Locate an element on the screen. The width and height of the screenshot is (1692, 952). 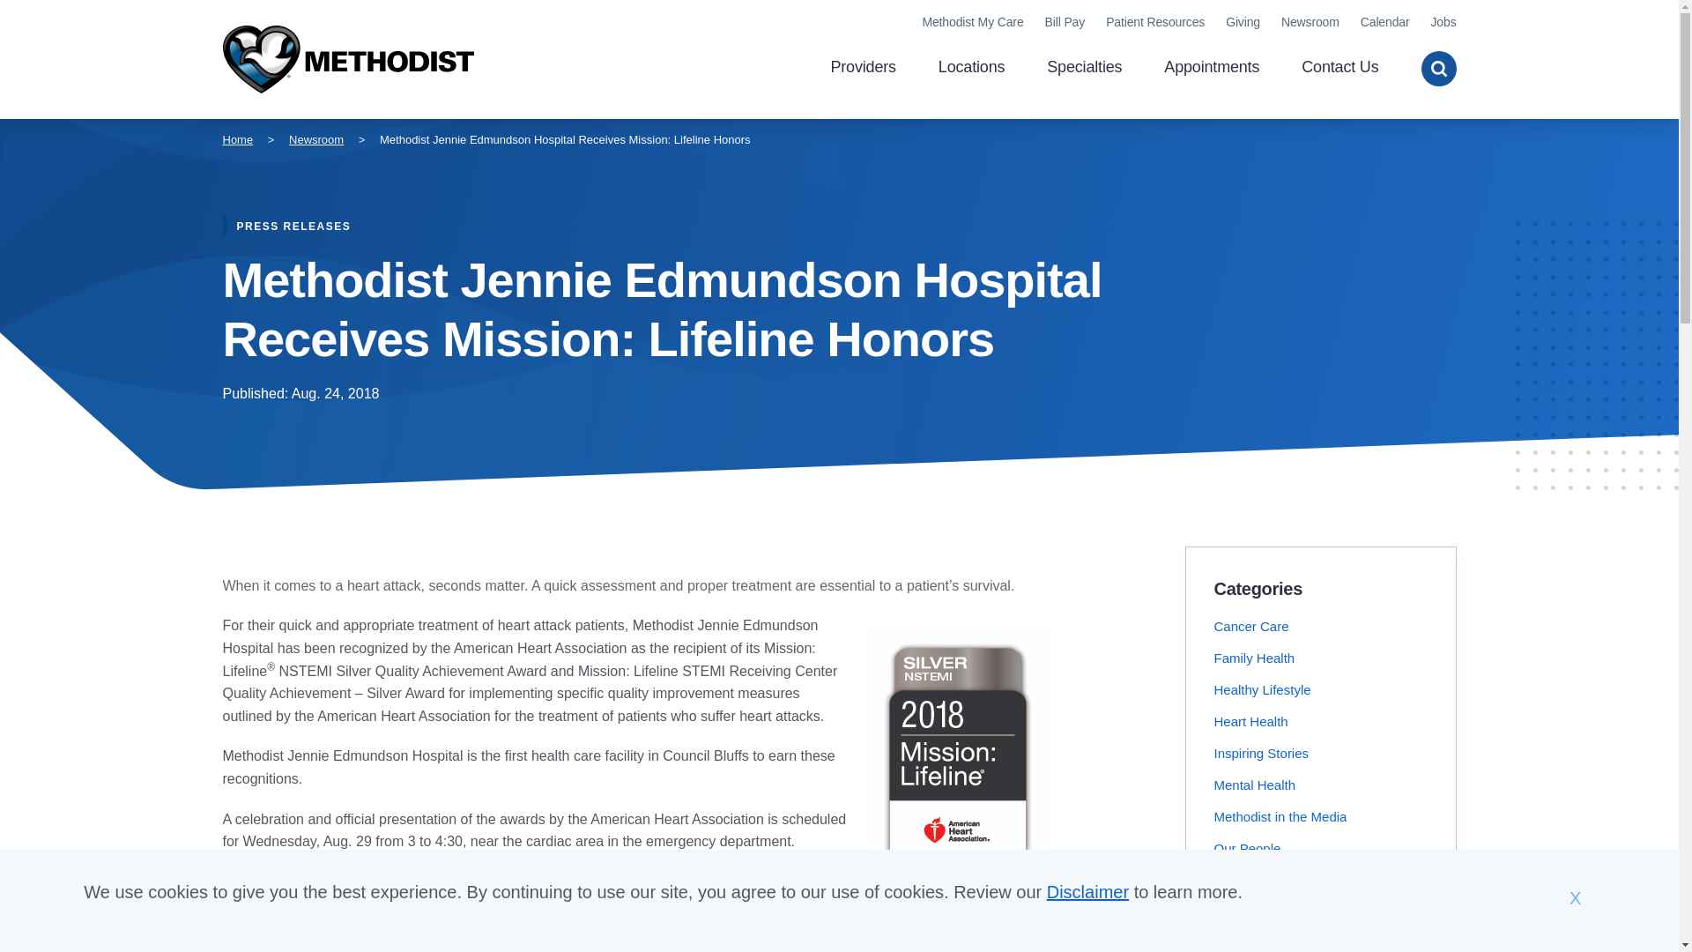
Providers is located at coordinates (862, 69).